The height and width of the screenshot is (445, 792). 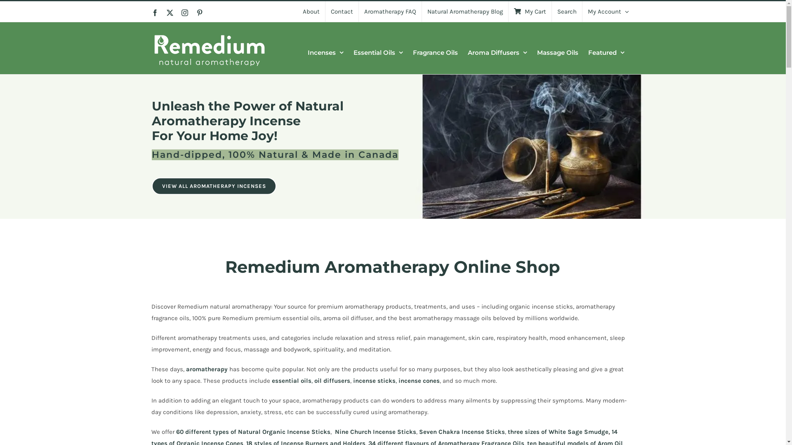 I want to click on Massage Oils, so click(x=558, y=52).